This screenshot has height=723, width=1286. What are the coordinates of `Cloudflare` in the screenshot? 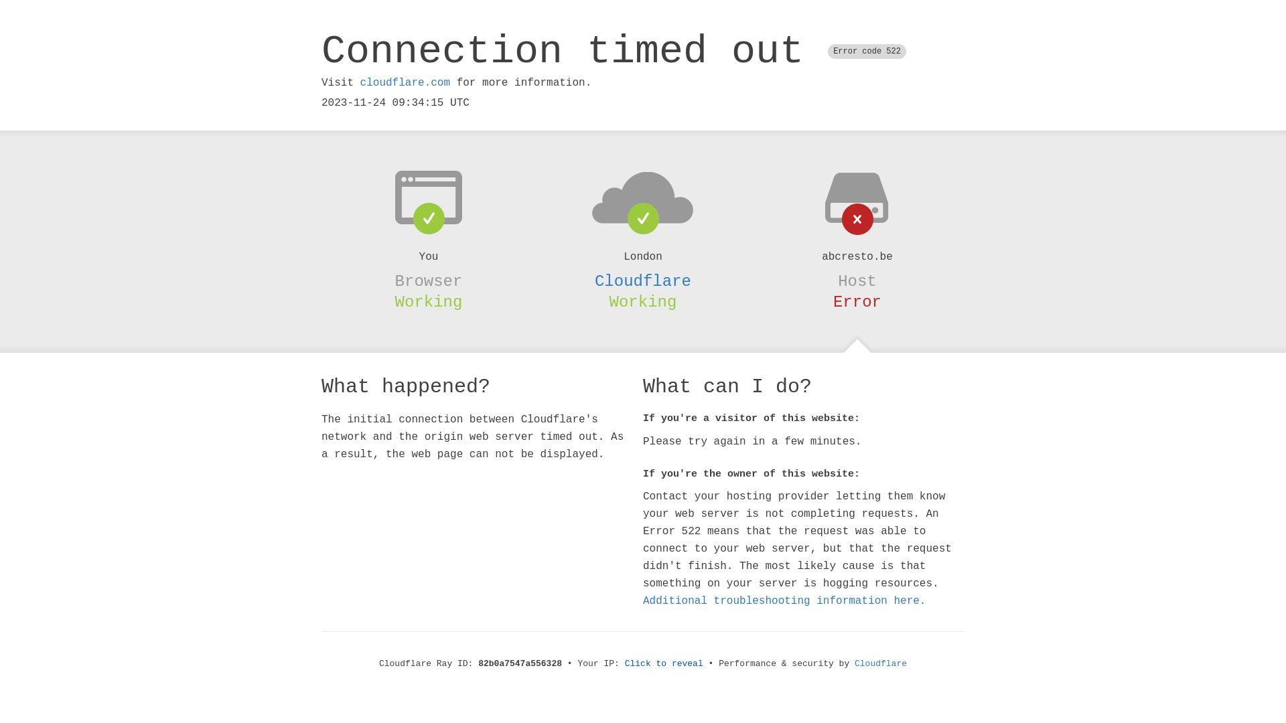 It's located at (881, 664).